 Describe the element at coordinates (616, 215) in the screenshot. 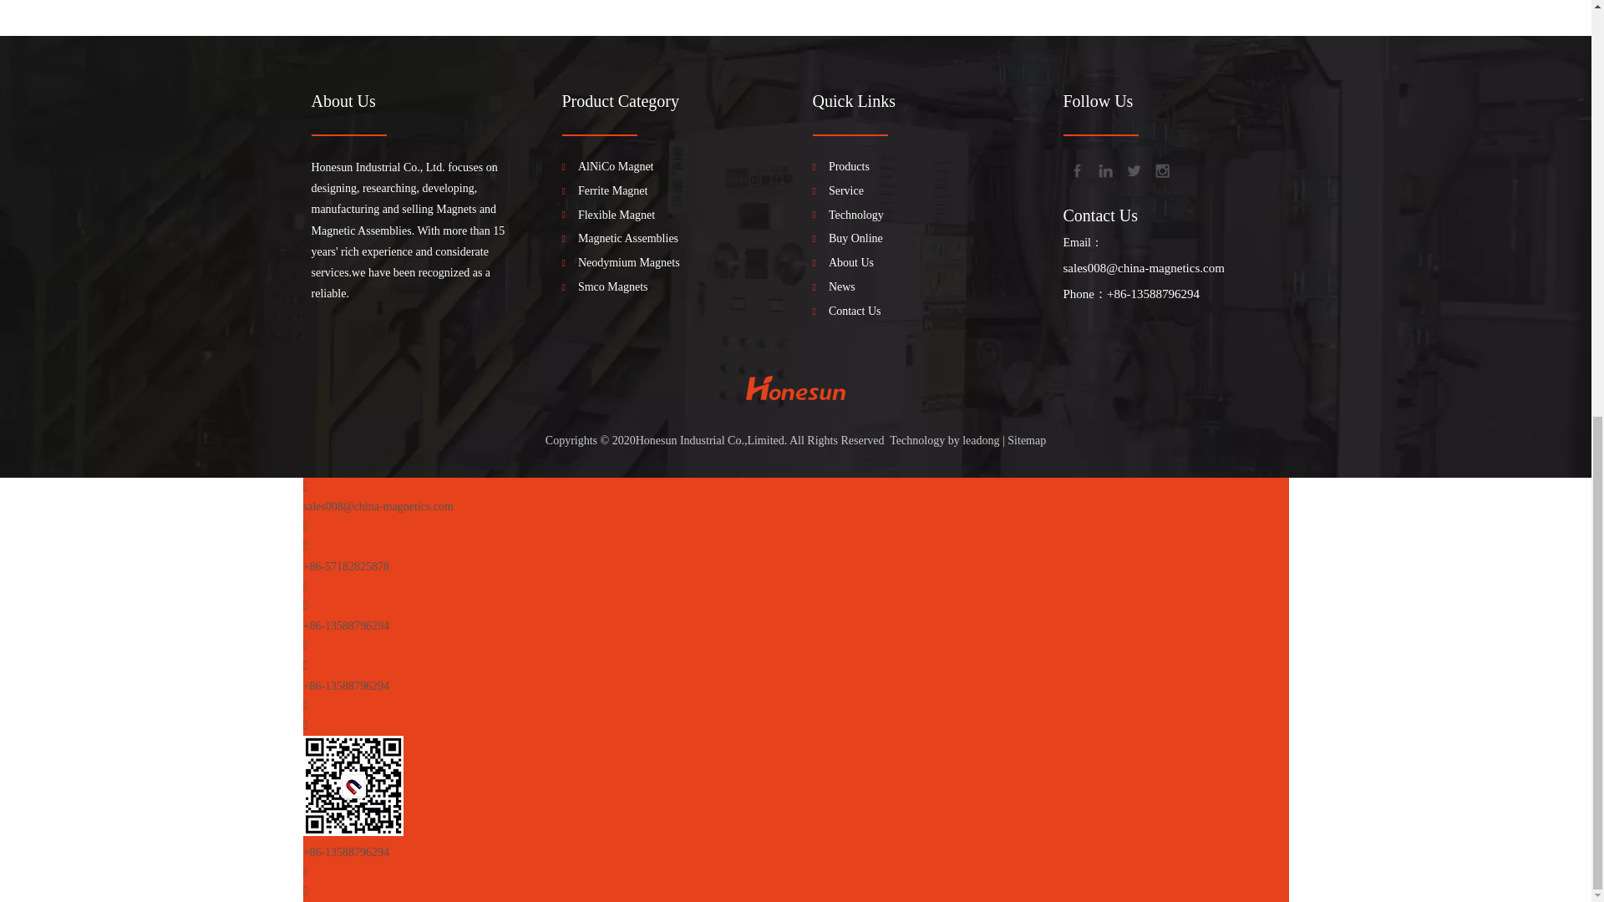

I see `Flexible Magnet` at that location.